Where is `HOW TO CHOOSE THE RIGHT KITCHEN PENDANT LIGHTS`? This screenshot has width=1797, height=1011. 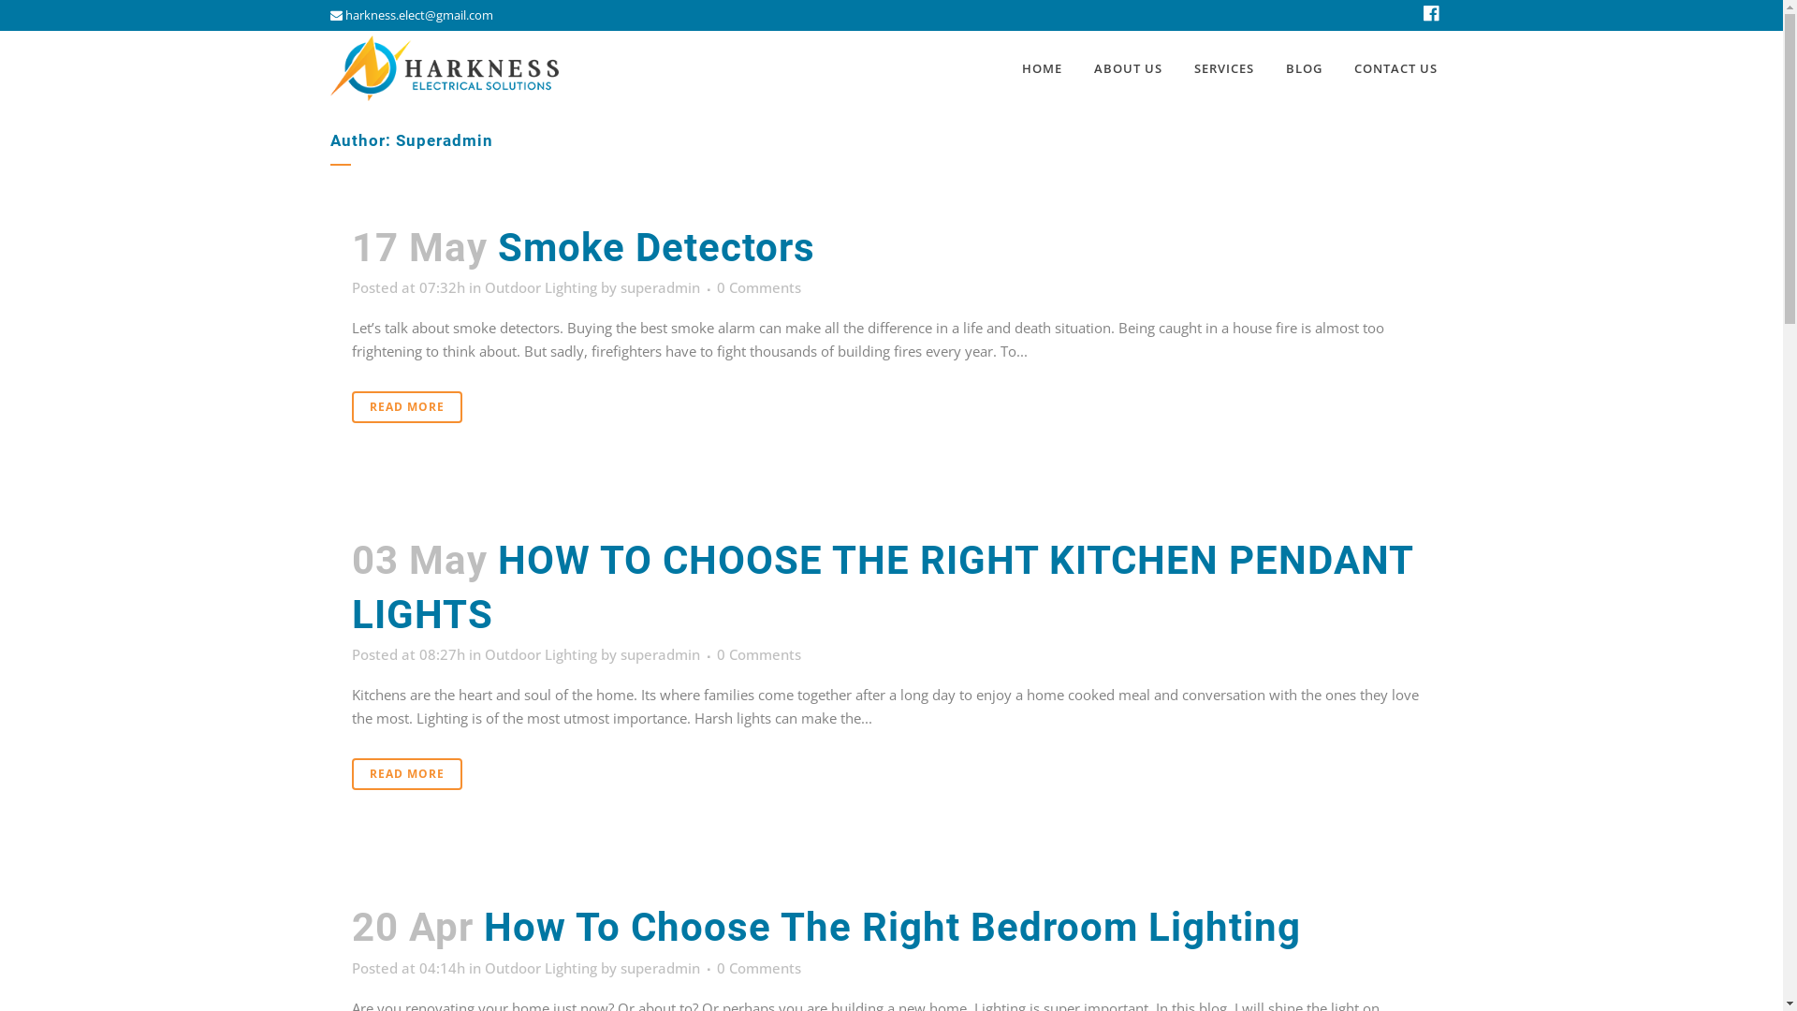 HOW TO CHOOSE THE RIGHT KITCHEN PENDANT LIGHTS is located at coordinates (883, 588).